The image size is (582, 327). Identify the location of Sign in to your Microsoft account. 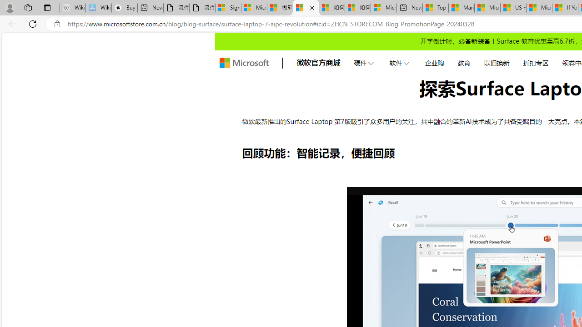
(228, 8).